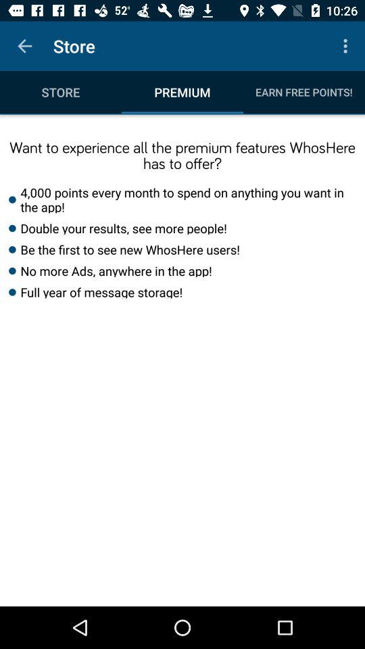  Describe the element at coordinates (24, 46) in the screenshot. I see `select app to the left of the store app` at that location.